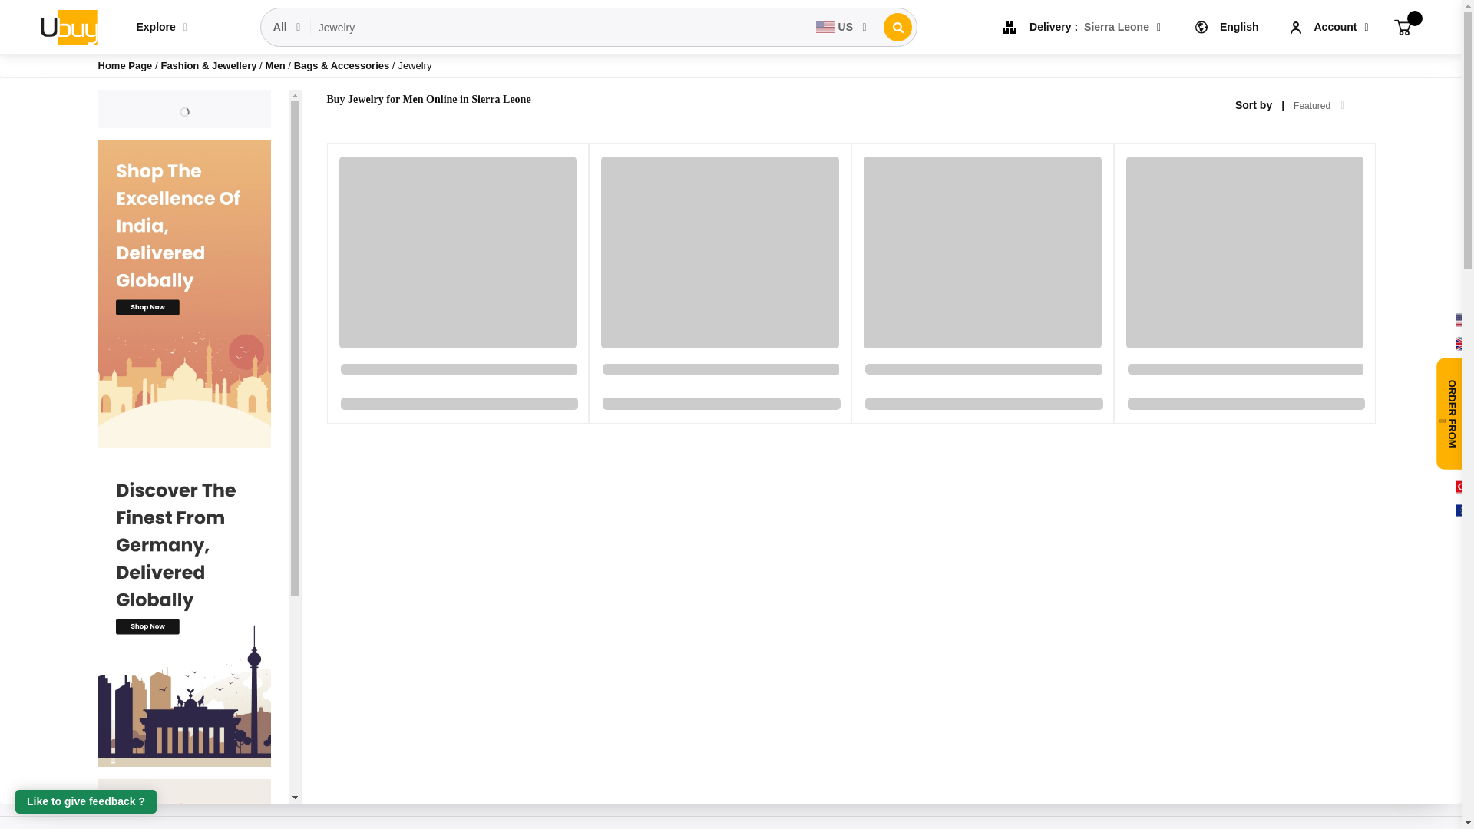  I want to click on US, so click(841, 27).